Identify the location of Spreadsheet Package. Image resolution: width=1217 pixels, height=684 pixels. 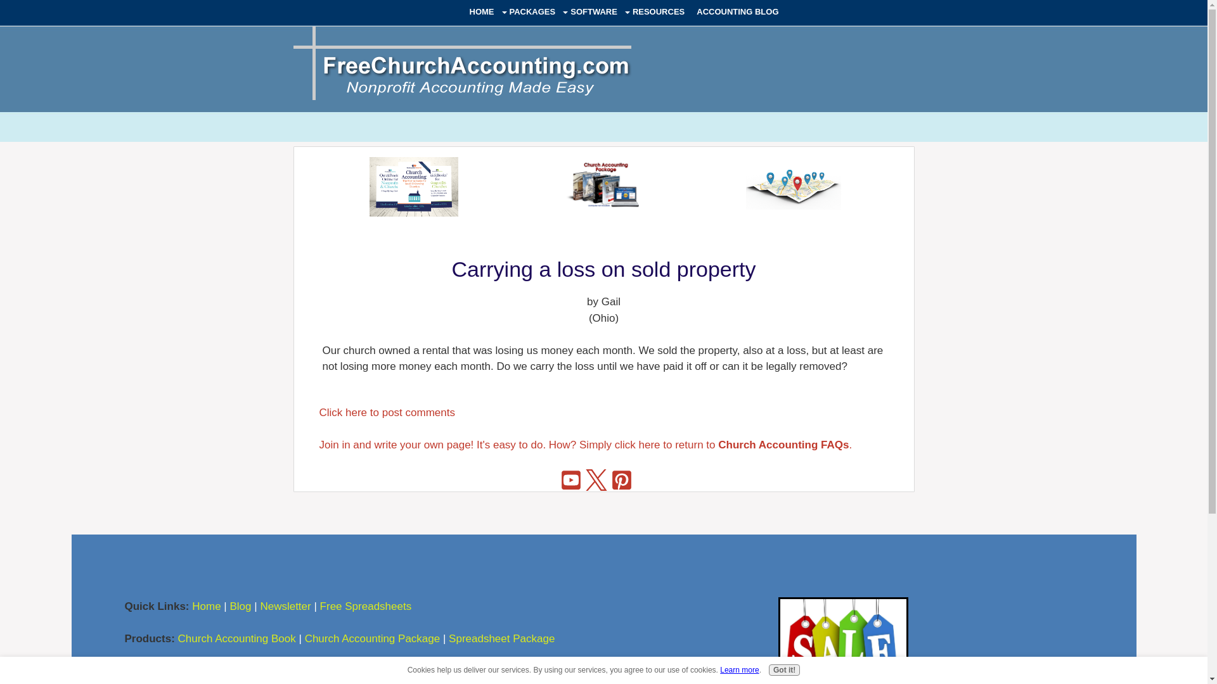
(502, 638).